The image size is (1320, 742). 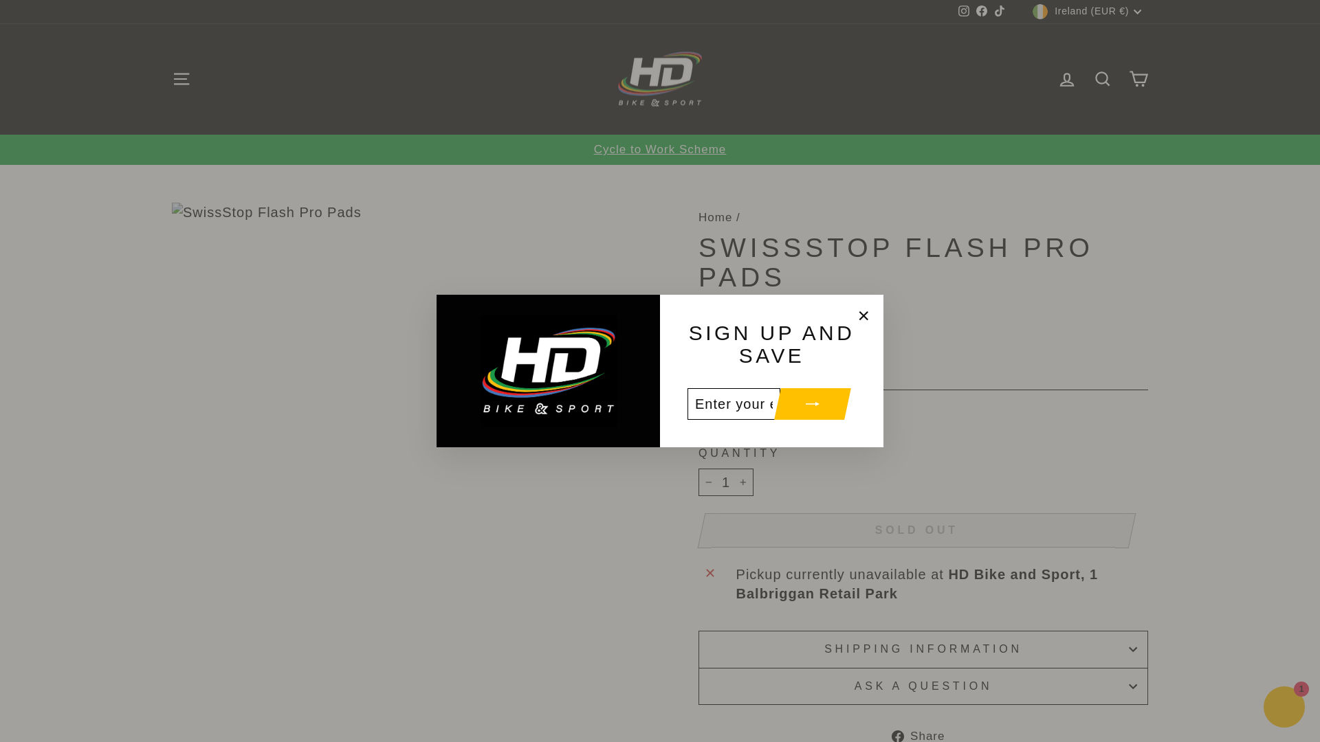 I want to click on Share on Facebook, so click(x=924, y=734).